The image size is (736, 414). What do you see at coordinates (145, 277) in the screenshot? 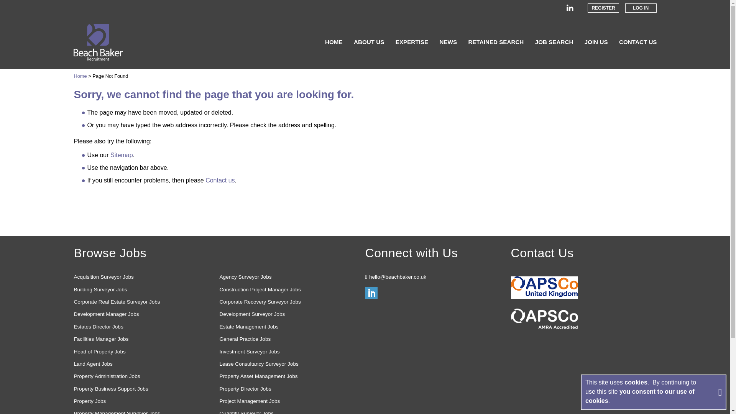
I see `Acquisition Surveyor Jobs` at bounding box center [145, 277].